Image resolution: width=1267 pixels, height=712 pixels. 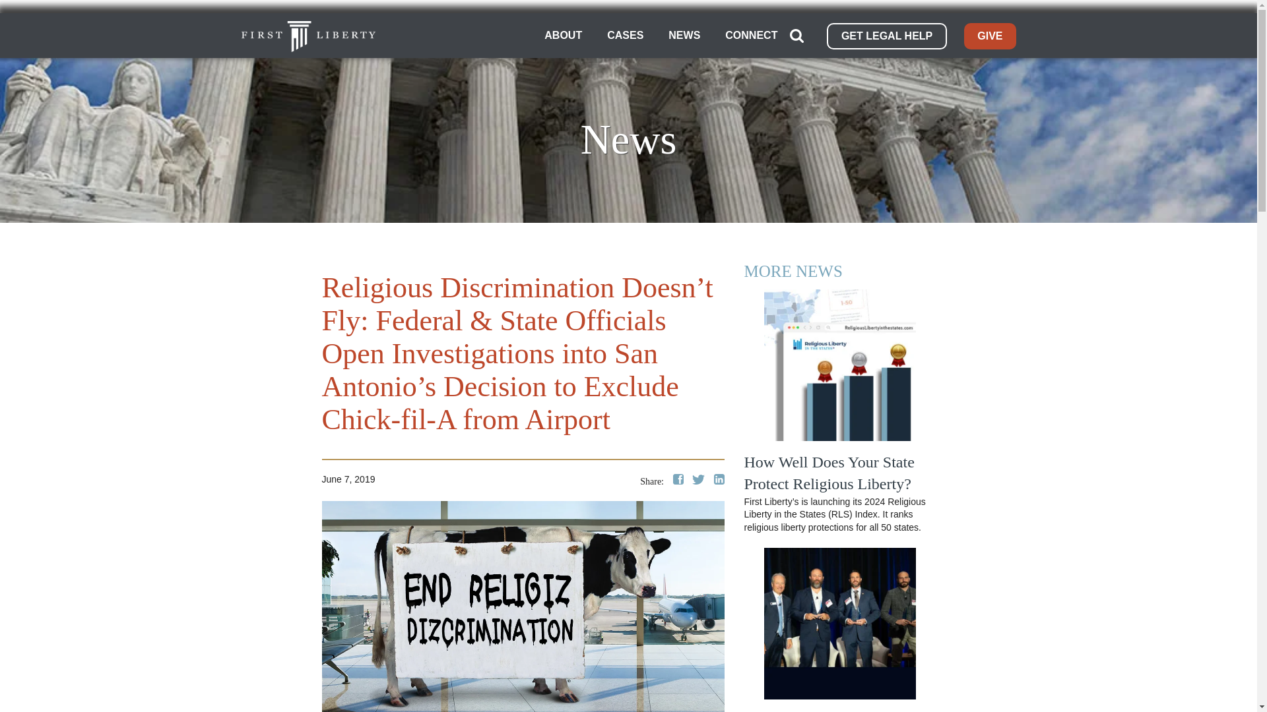 I want to click on ABOUT, so click(x=563, y=36).